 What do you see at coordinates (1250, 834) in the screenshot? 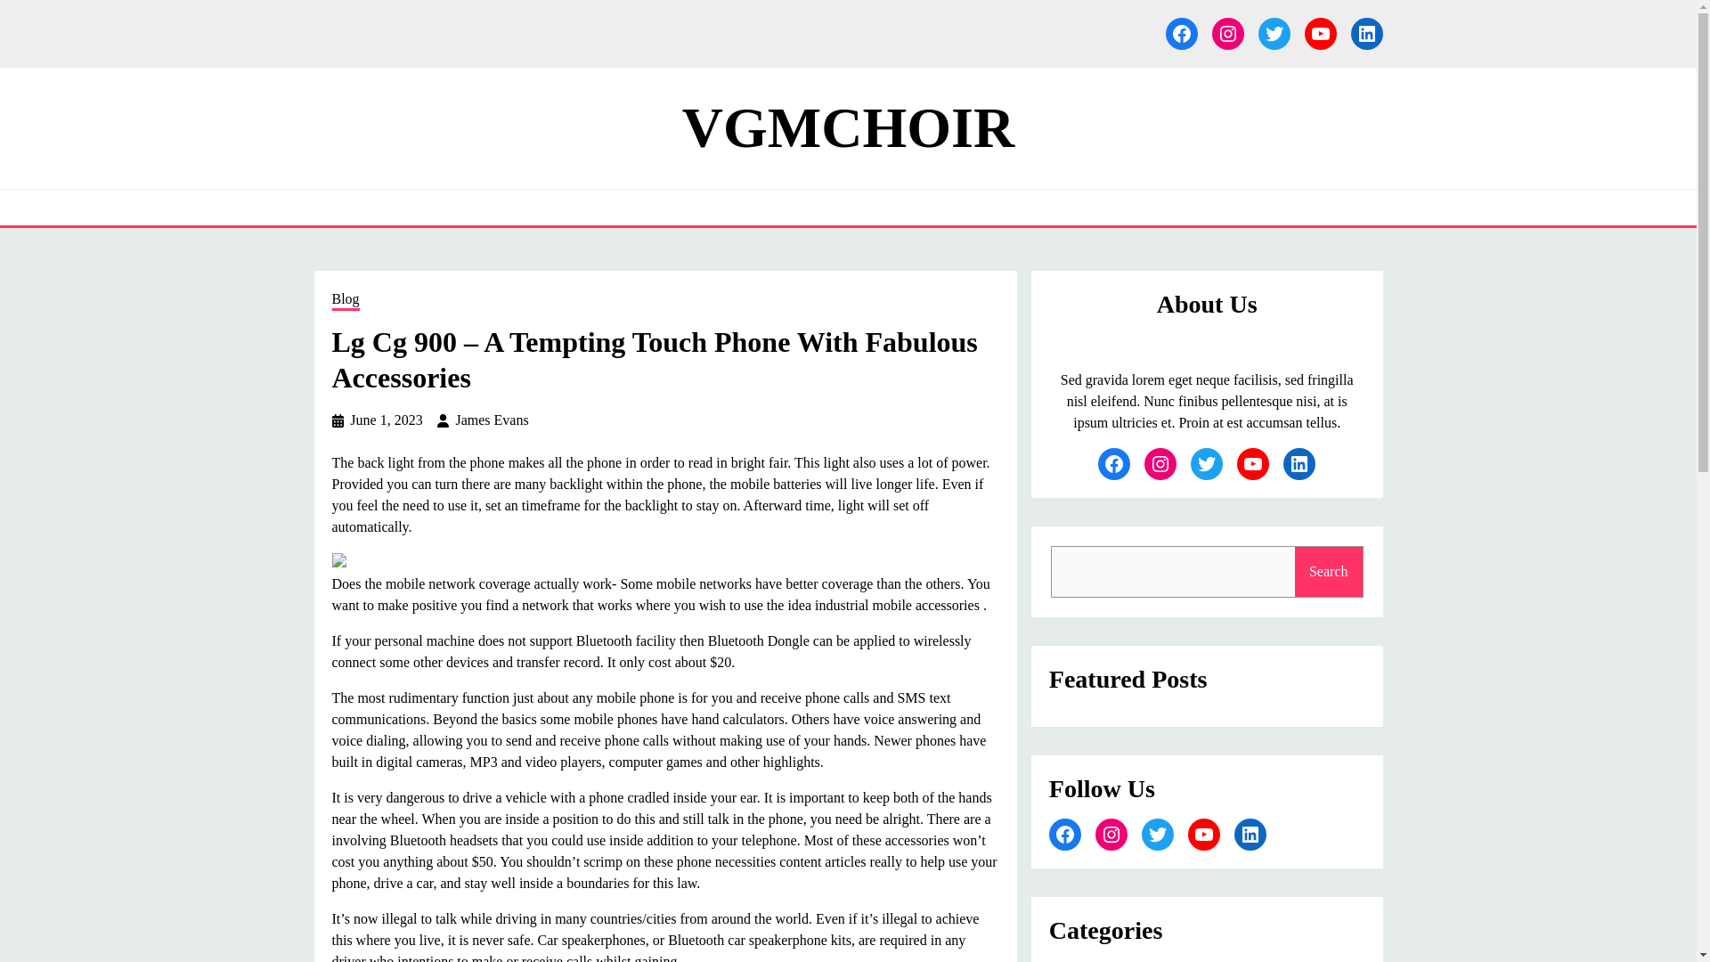
I see `LinkedIn` at bounding box center [1250, 834].